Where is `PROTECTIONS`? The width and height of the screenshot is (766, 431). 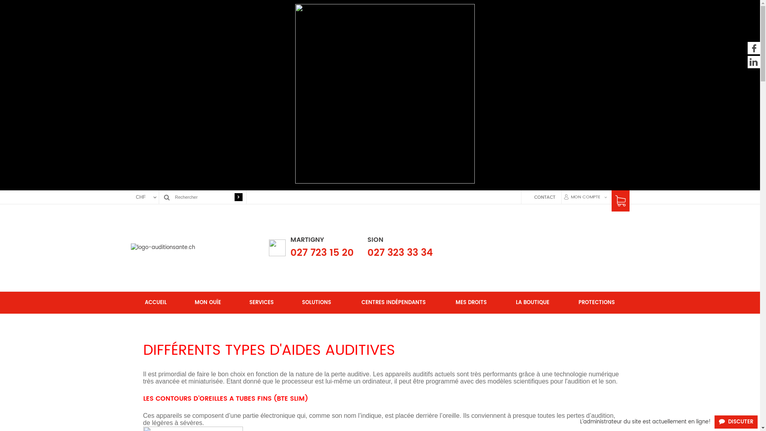
PROTECTIONS is located at coordinates (596, 302).